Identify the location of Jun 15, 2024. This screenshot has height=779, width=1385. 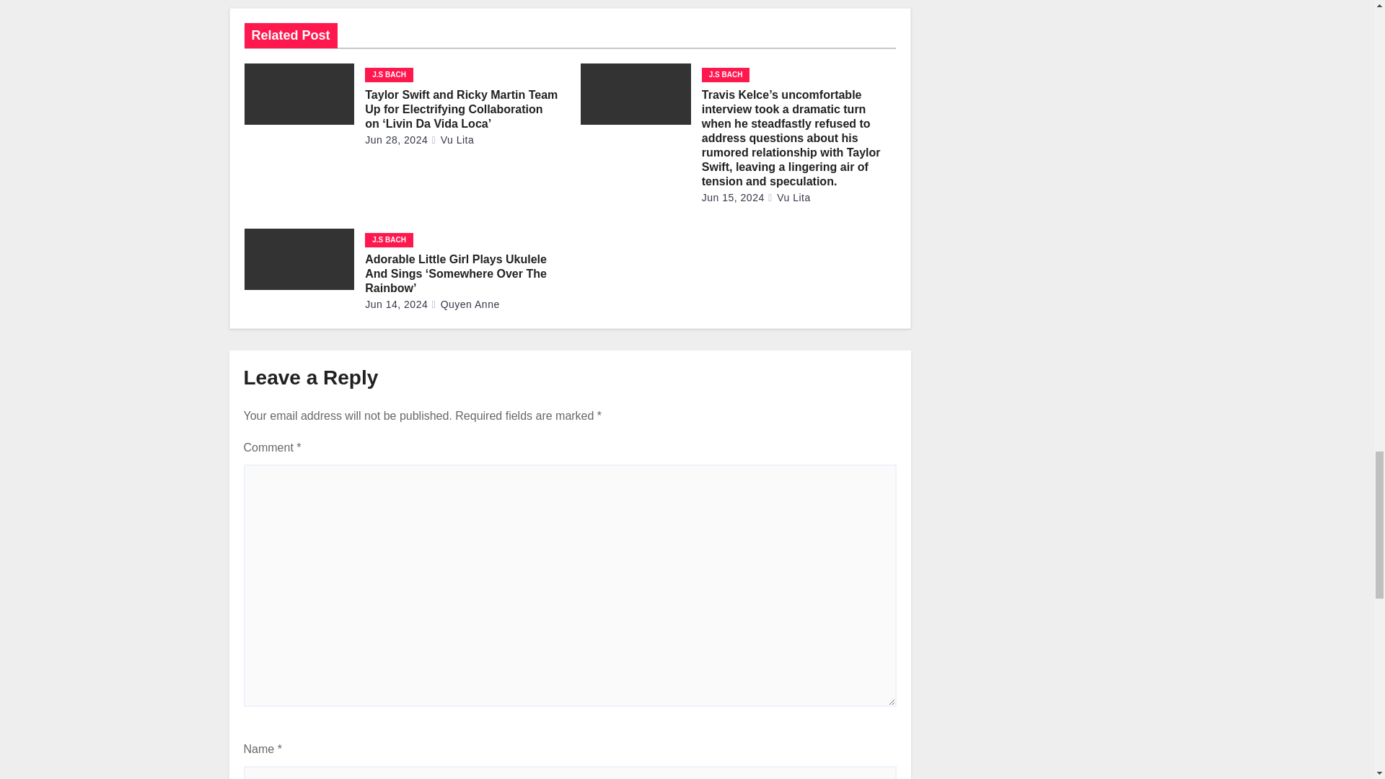
(733, 197).